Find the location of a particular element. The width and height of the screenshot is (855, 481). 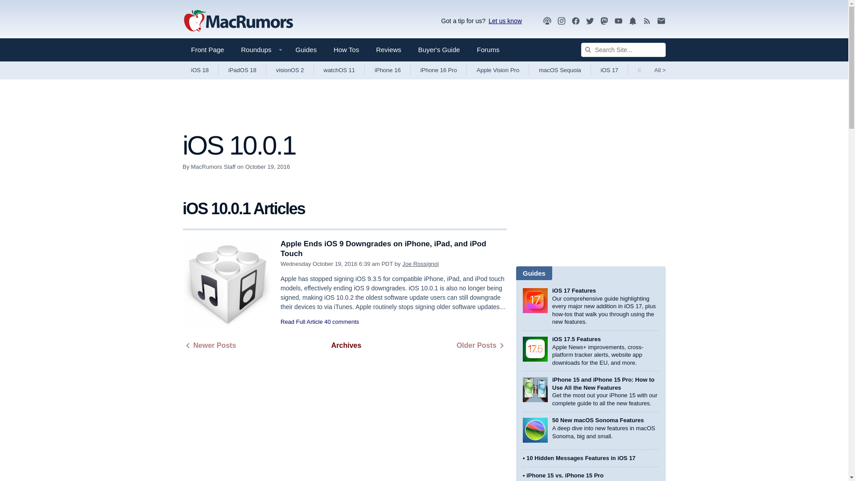

Facebook is located at coordinates (575, 21).